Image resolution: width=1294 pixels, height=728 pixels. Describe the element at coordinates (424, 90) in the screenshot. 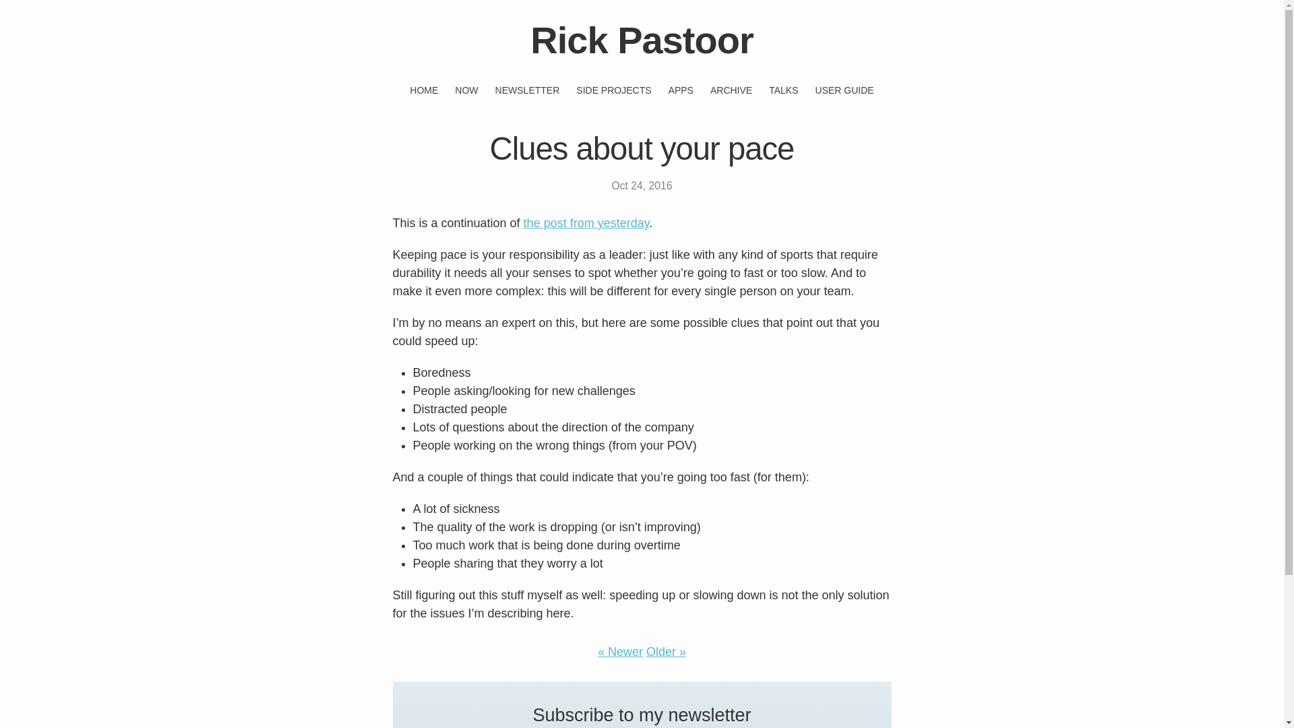

I see `HOME` at that location.